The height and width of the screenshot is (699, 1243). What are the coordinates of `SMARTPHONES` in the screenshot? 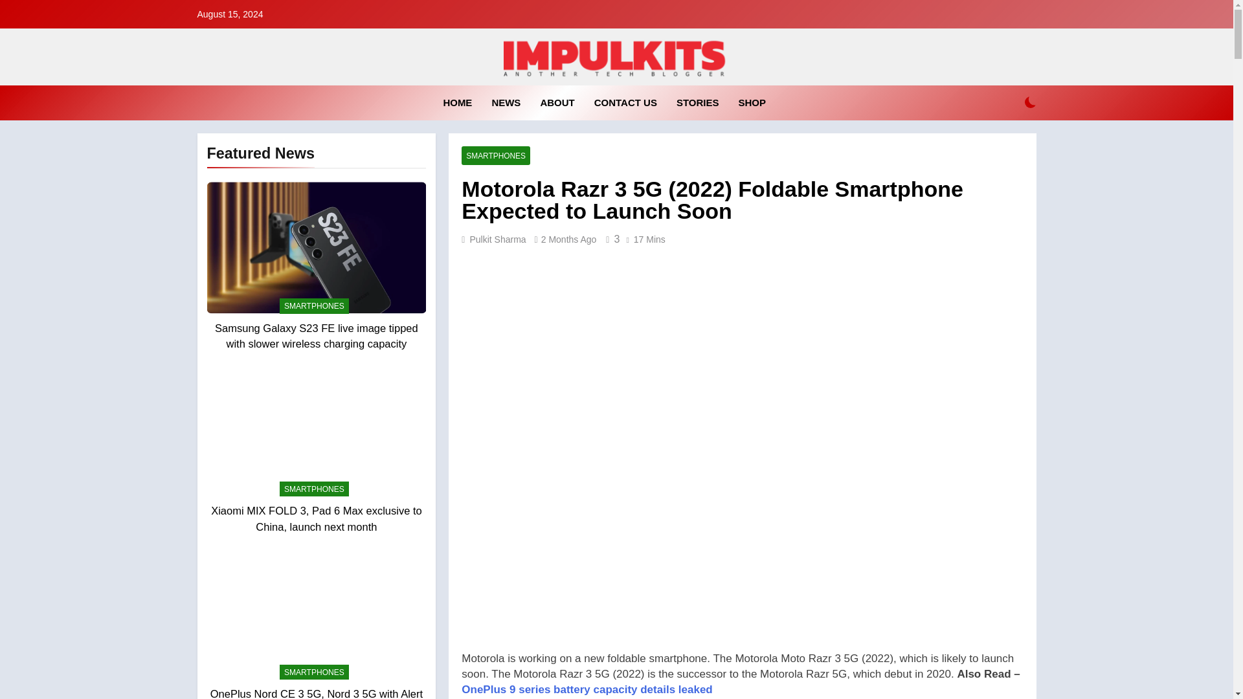 It's located at (315, 489).